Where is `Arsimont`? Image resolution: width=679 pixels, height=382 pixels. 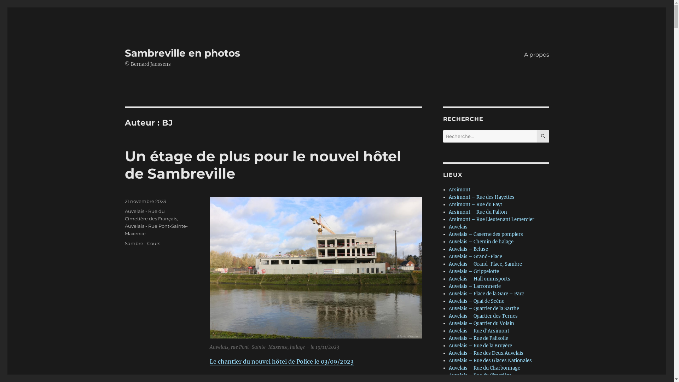
Arsimont is located at coordinates (460, 190).